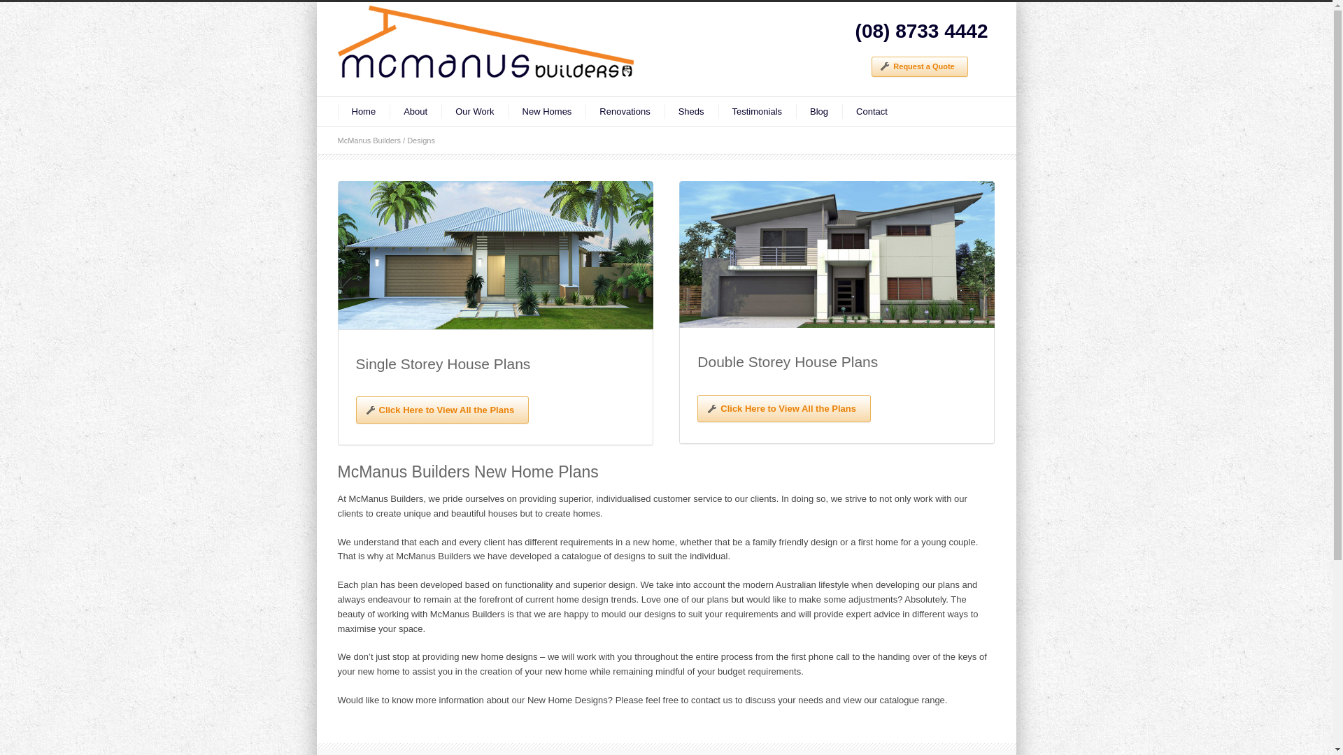 Image resolution: width=1343 pixels, height=755 pixels. What do you see at coordinates (784, 408) in the screenshot?
I see `Click Here to View All the Plans` at bounding box center [784, 408].